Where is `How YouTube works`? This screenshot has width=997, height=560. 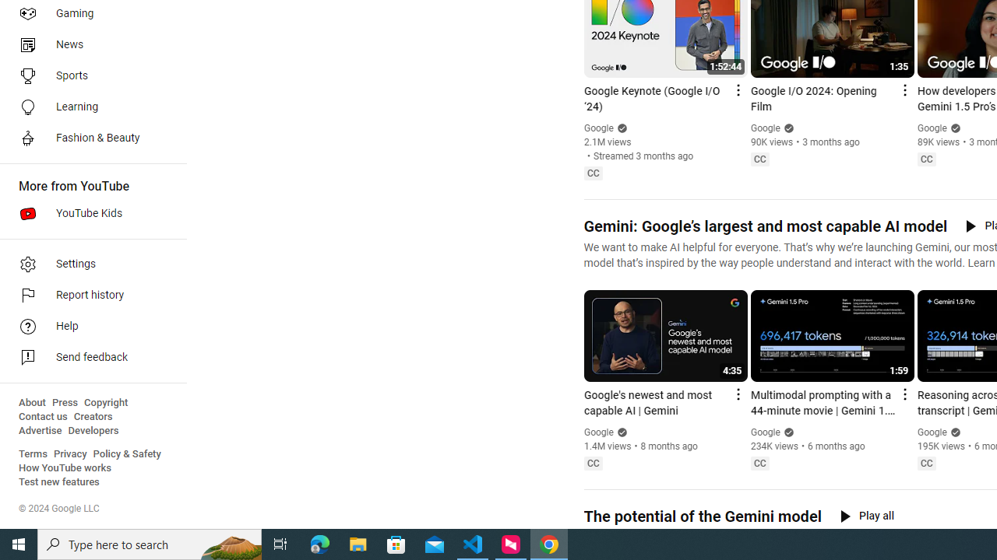
How YouTube works is located at coordinates (65, 468).